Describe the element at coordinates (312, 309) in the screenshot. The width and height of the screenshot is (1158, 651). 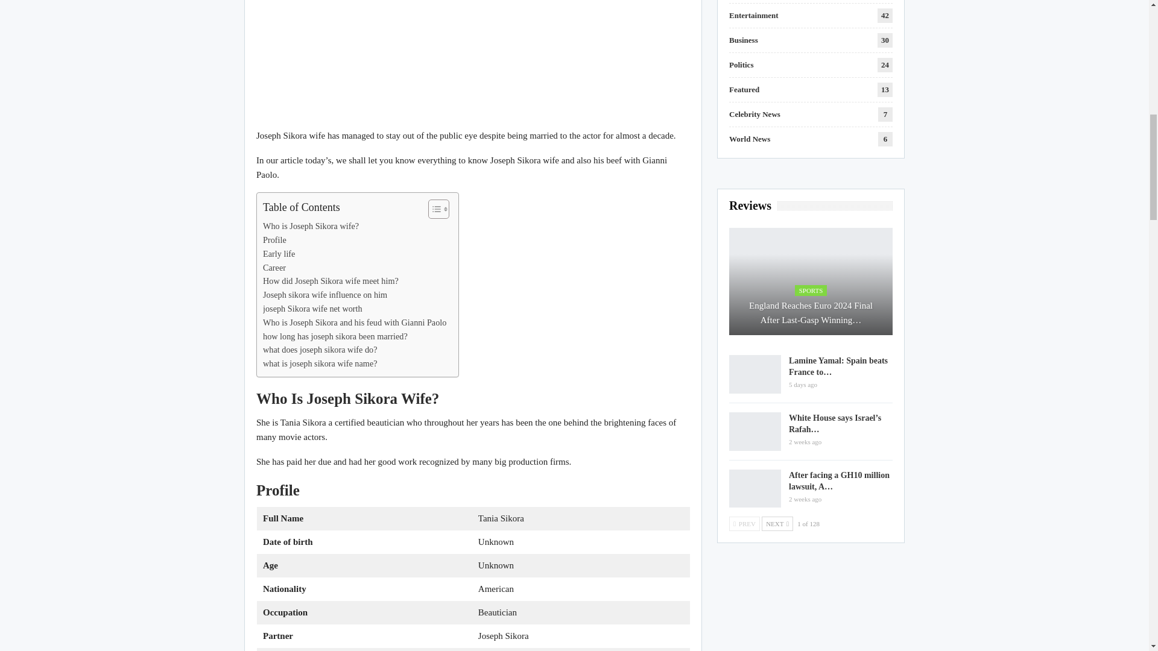
I see `joseph Sikora wife net worth` at that location.